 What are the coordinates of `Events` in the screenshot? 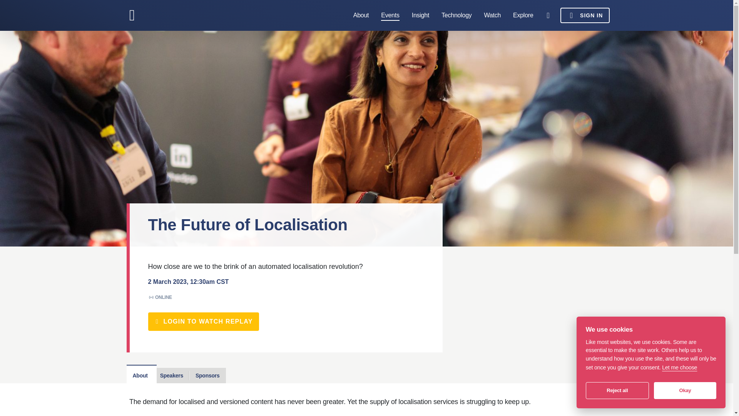 It's located at (390, 15).